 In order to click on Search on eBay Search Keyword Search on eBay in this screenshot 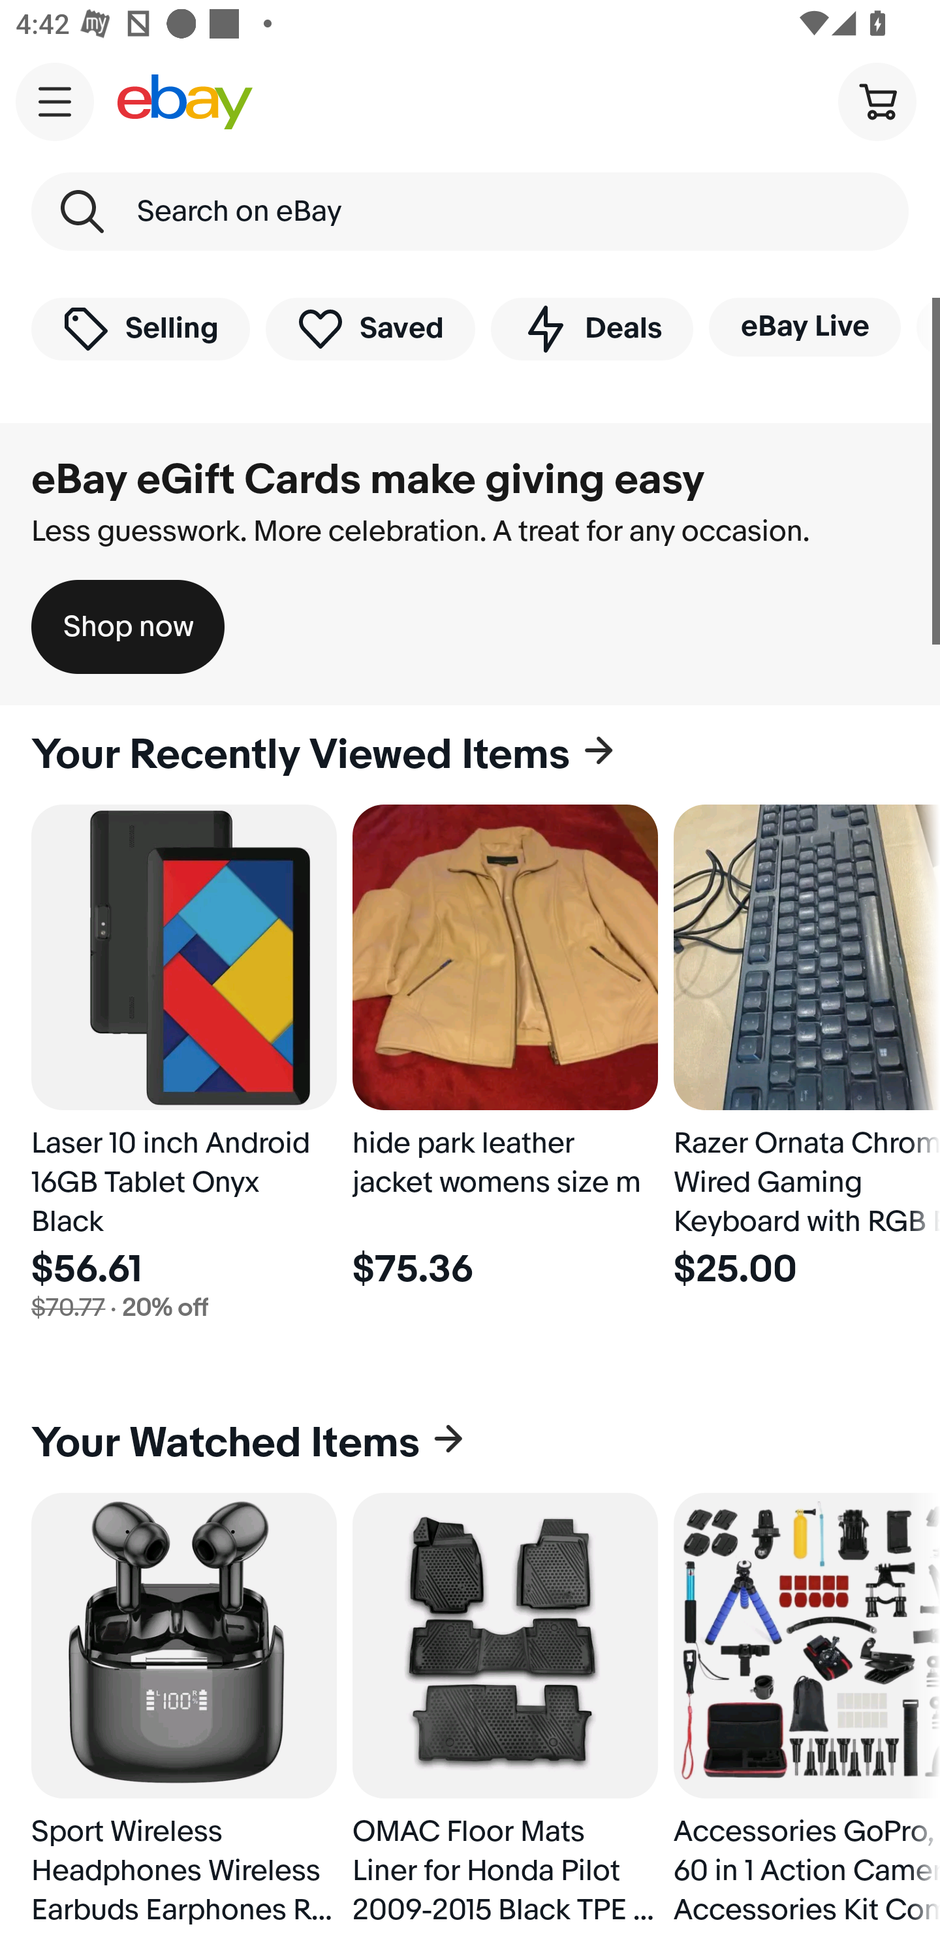, I will do `click(470, 212)`.